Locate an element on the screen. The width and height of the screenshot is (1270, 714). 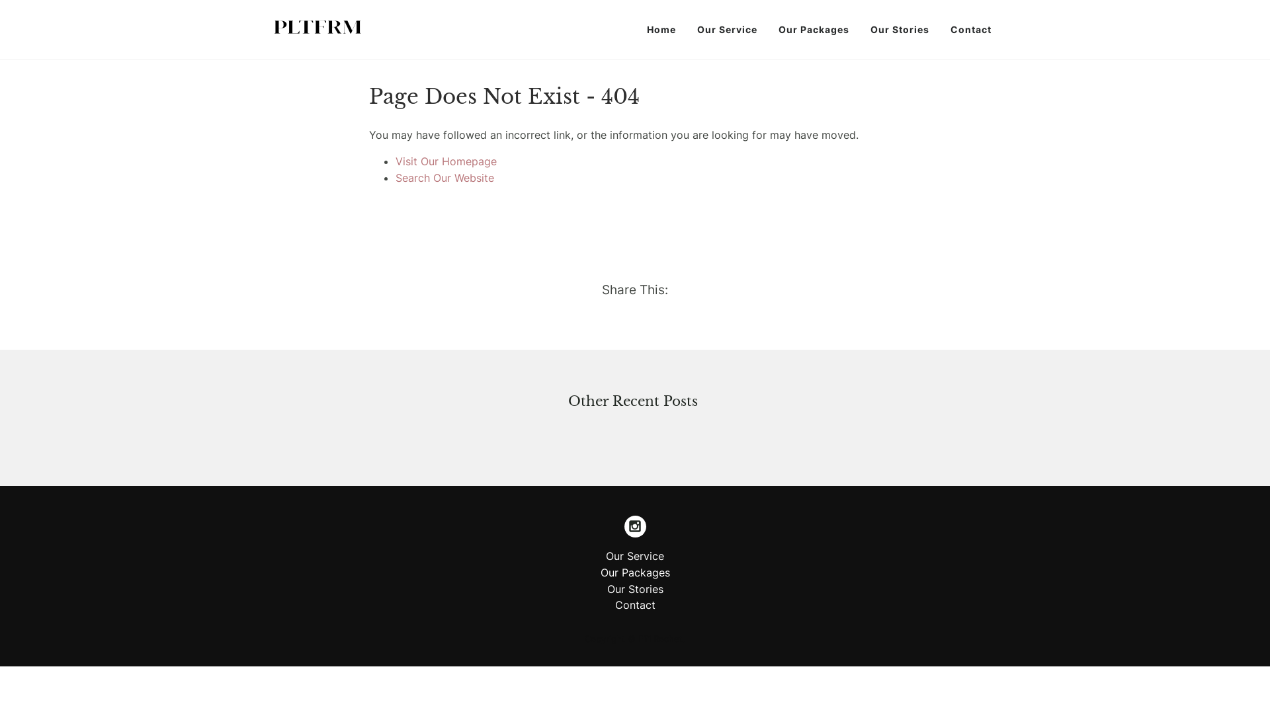
Our Stories is located at coordinates (900, 29).